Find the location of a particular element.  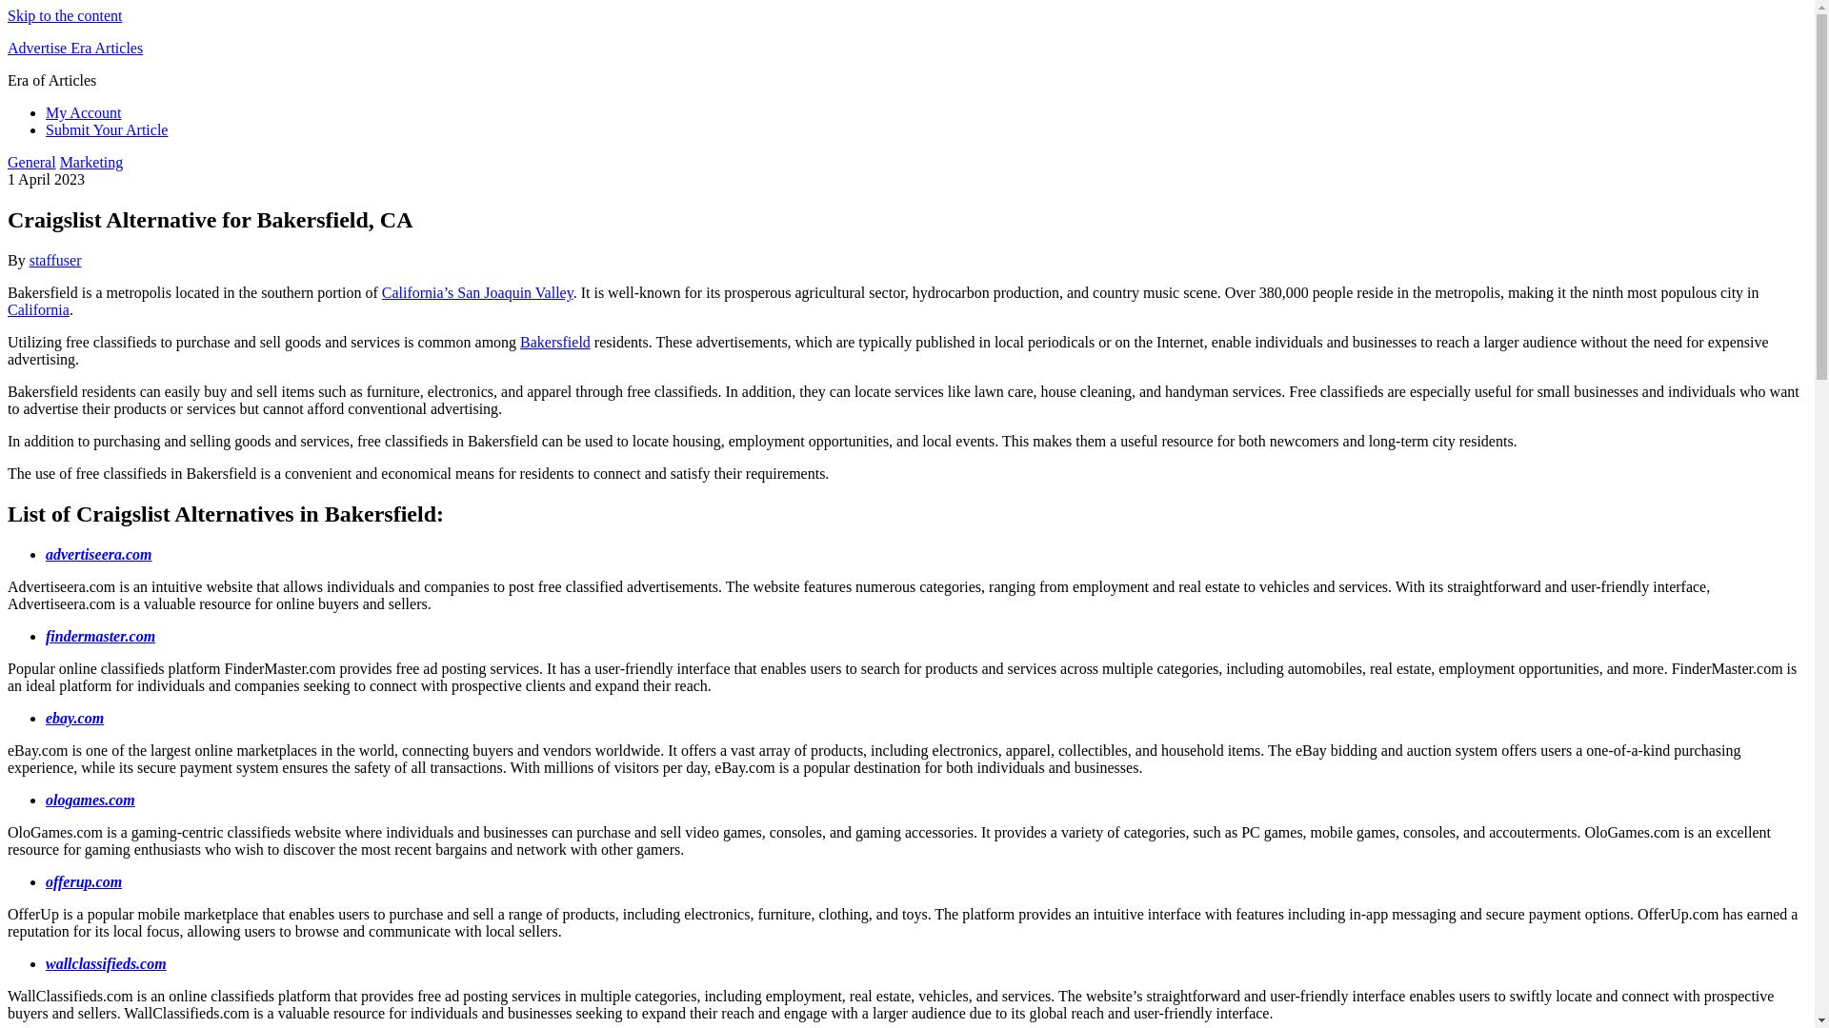

General is located at coordinates (31, 162).